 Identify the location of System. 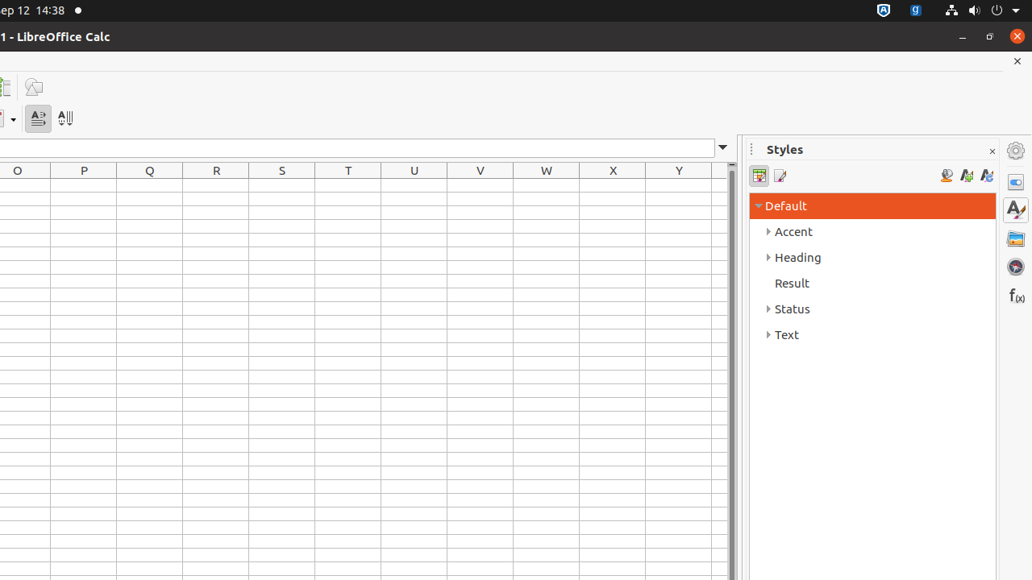
(982, 11).